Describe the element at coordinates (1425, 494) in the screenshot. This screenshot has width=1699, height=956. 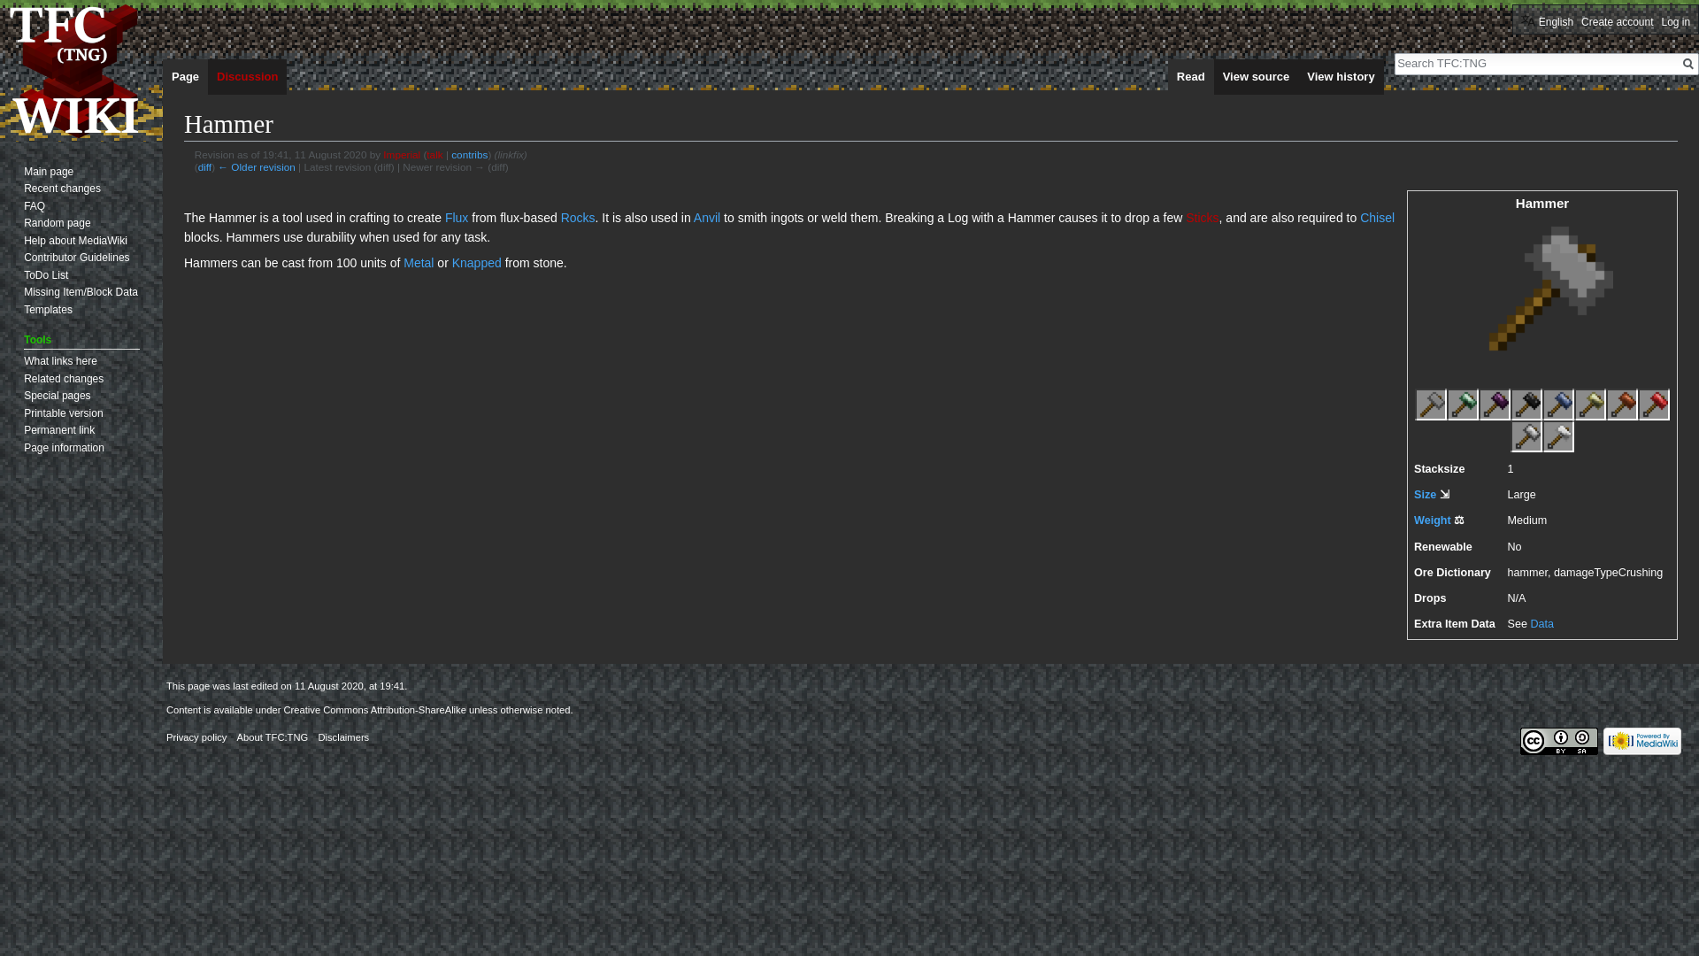
I see `Size` at that location.